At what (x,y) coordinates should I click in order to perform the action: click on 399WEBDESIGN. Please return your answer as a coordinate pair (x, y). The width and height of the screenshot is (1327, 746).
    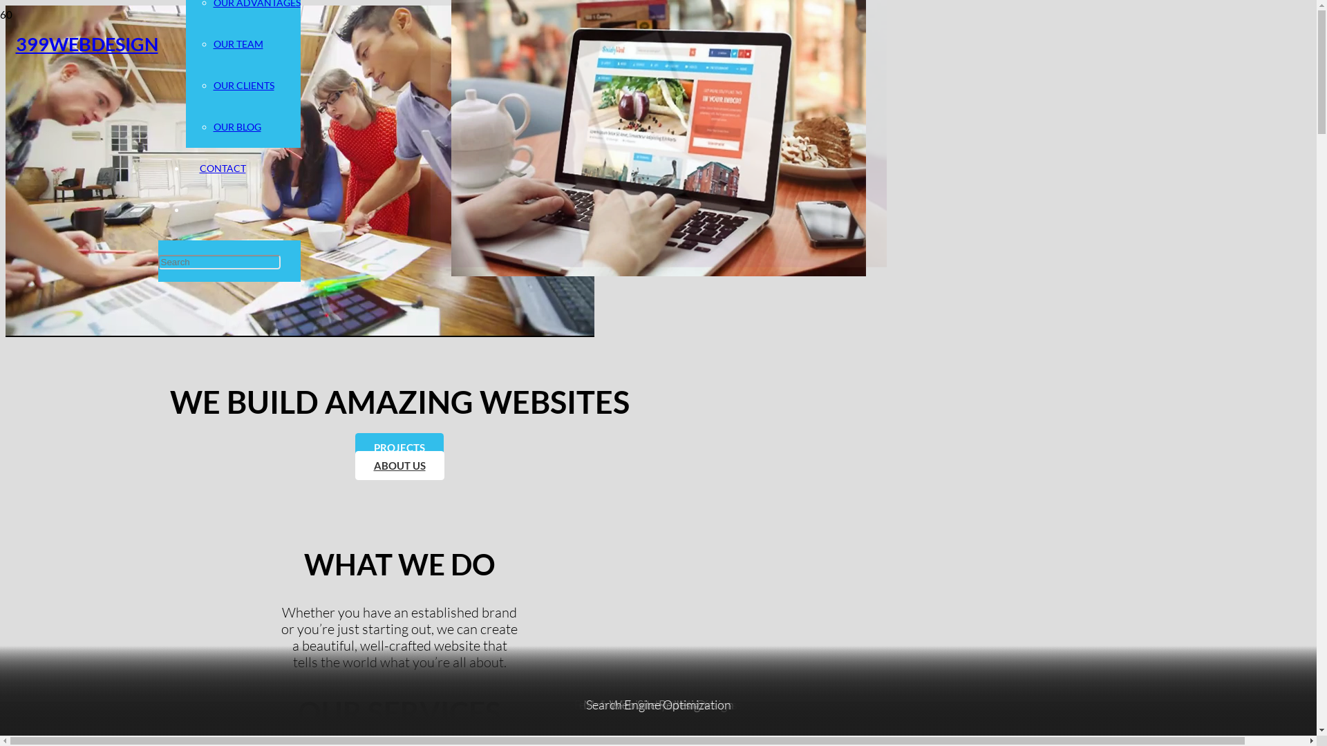
    Looking at the image, I should click on (86, 44).